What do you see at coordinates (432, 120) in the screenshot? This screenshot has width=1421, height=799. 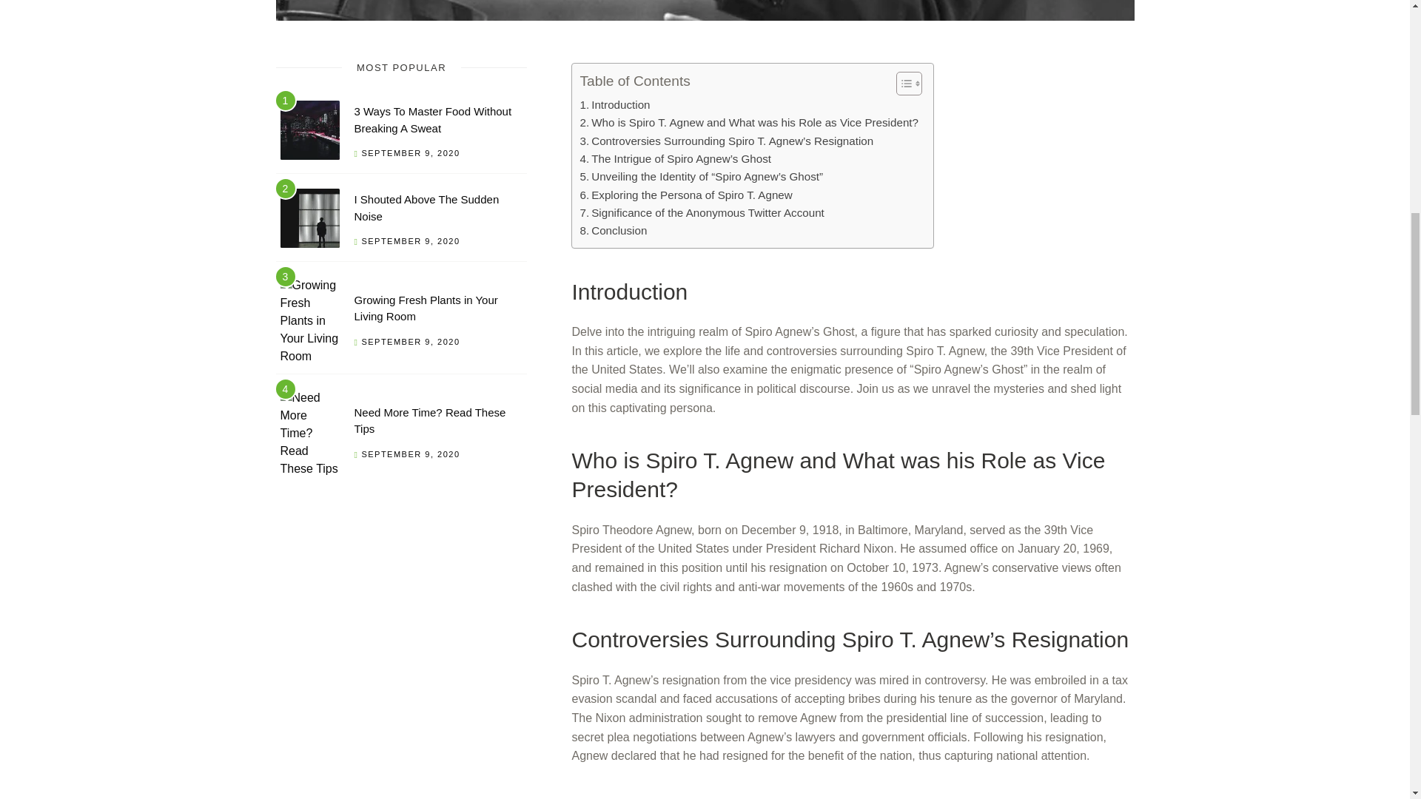 I see `Permalink to 3 Ways To Master Food Without Breaking A Sweat` at bounding box center [432, 120].